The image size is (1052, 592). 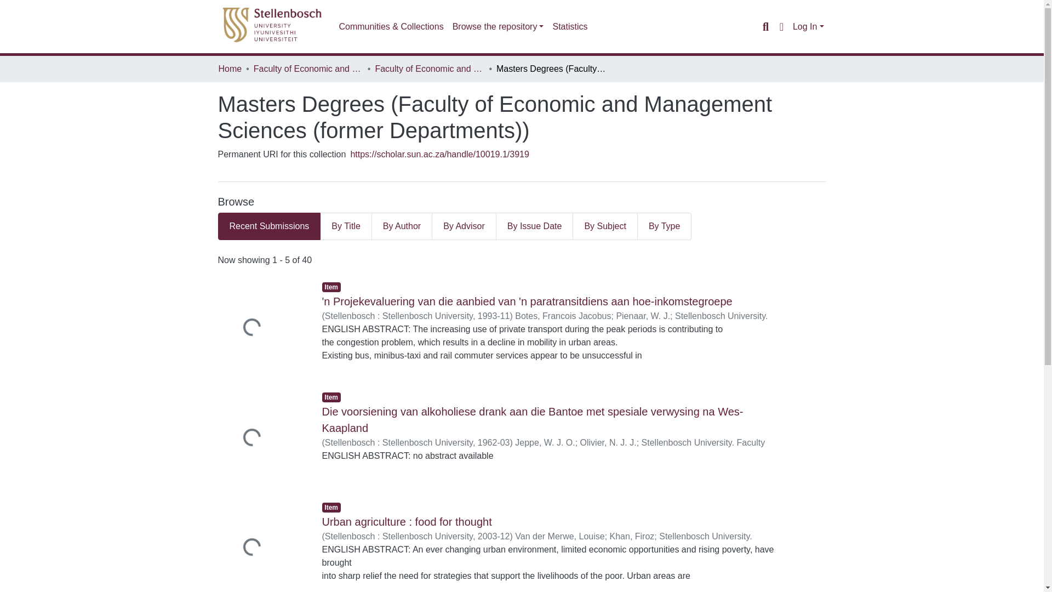 I want to click on Log In, so click(x=808, y=26).